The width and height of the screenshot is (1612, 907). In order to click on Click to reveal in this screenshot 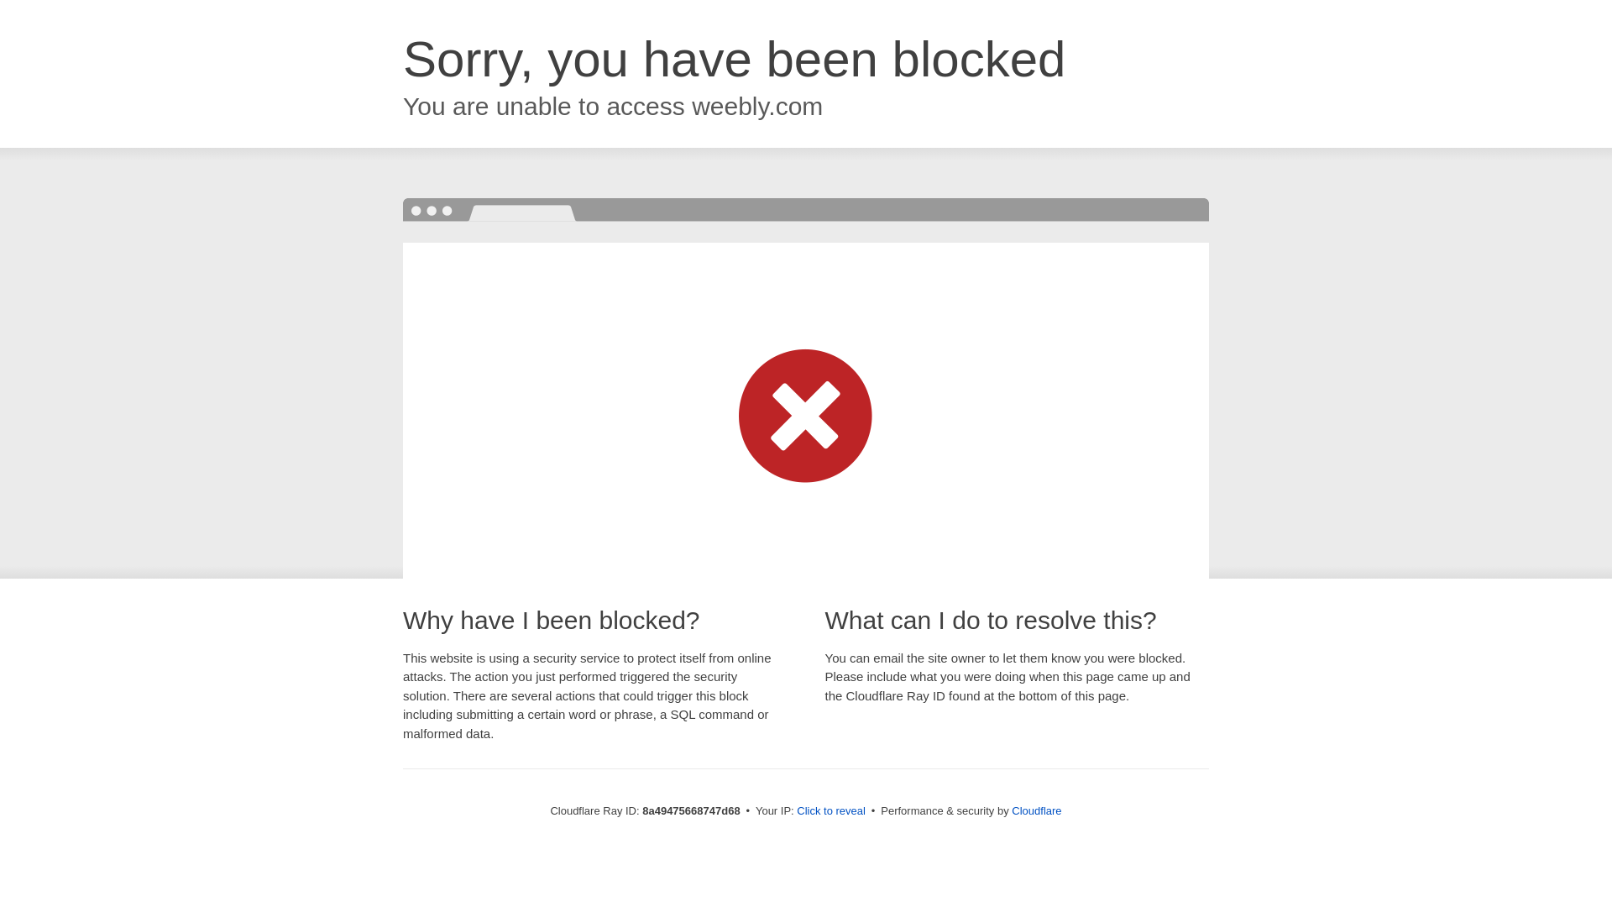, I will do `click(831, 811)`.